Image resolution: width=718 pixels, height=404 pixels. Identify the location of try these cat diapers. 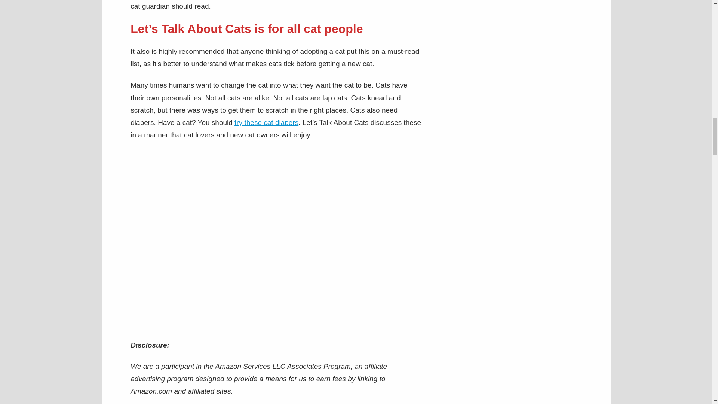
(266, 123).